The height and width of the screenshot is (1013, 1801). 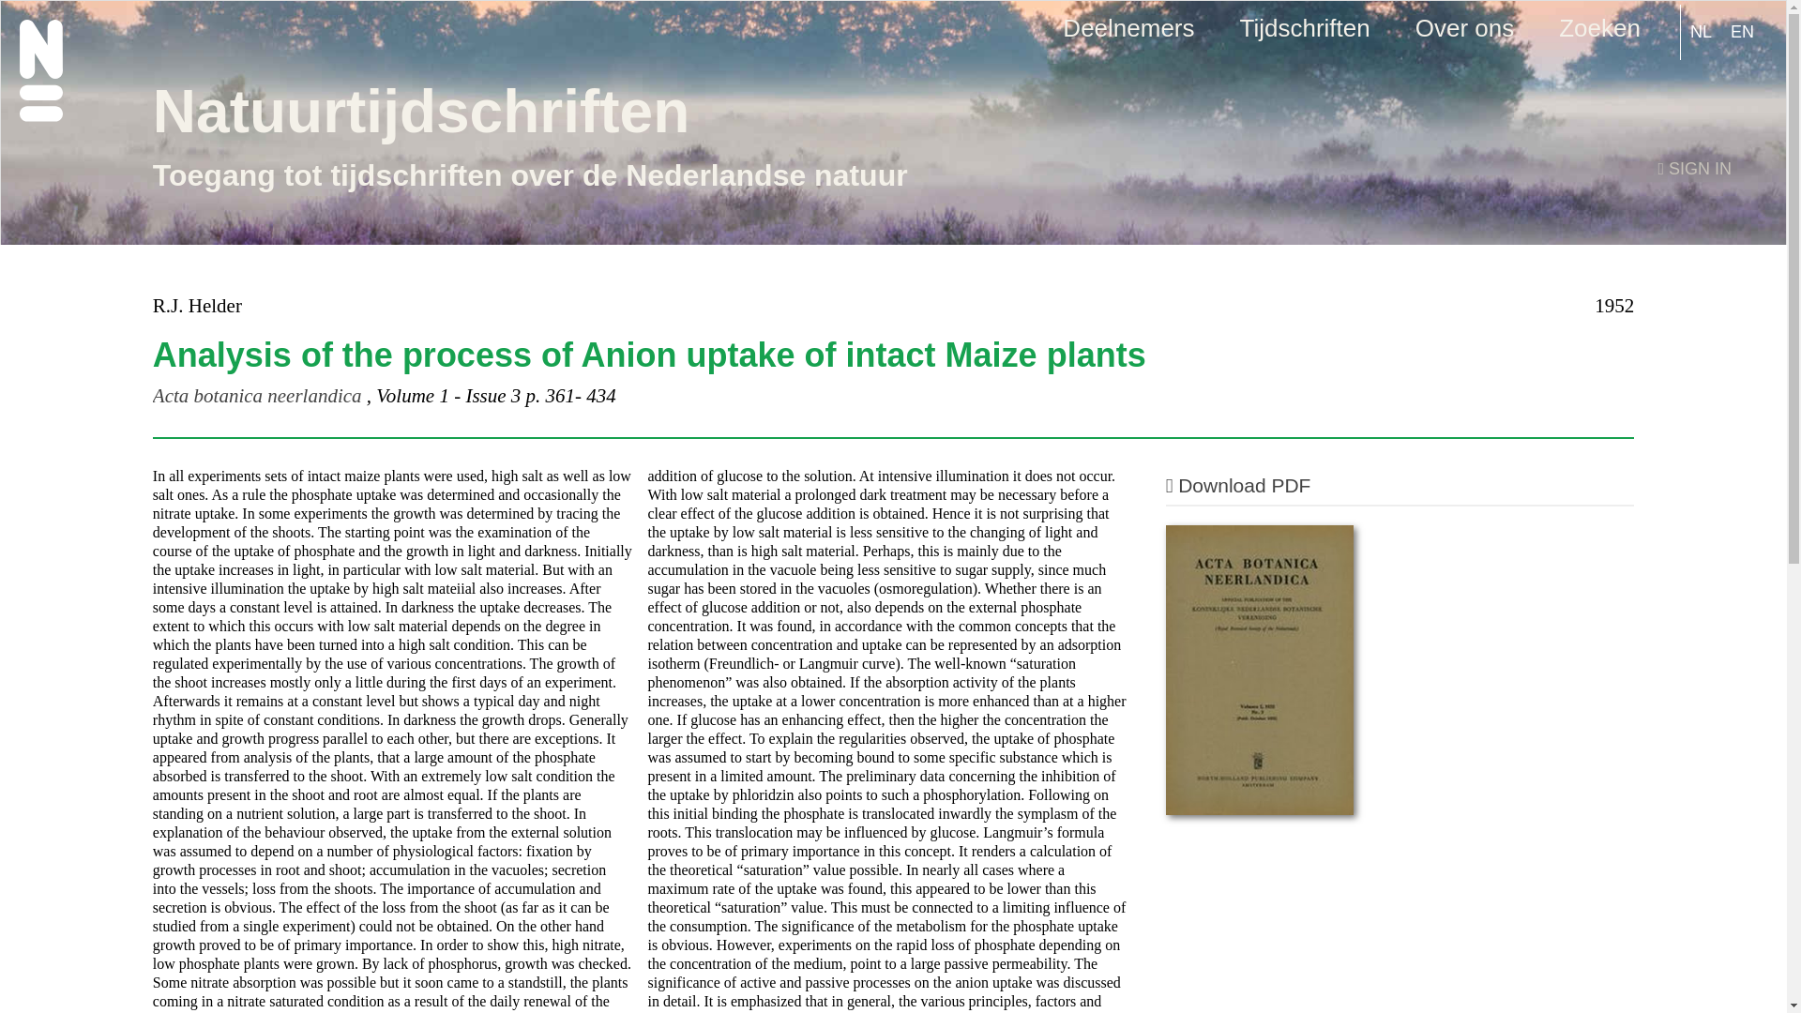 I want to click on Natuurtijdschriften, so click(x=421, y=112).